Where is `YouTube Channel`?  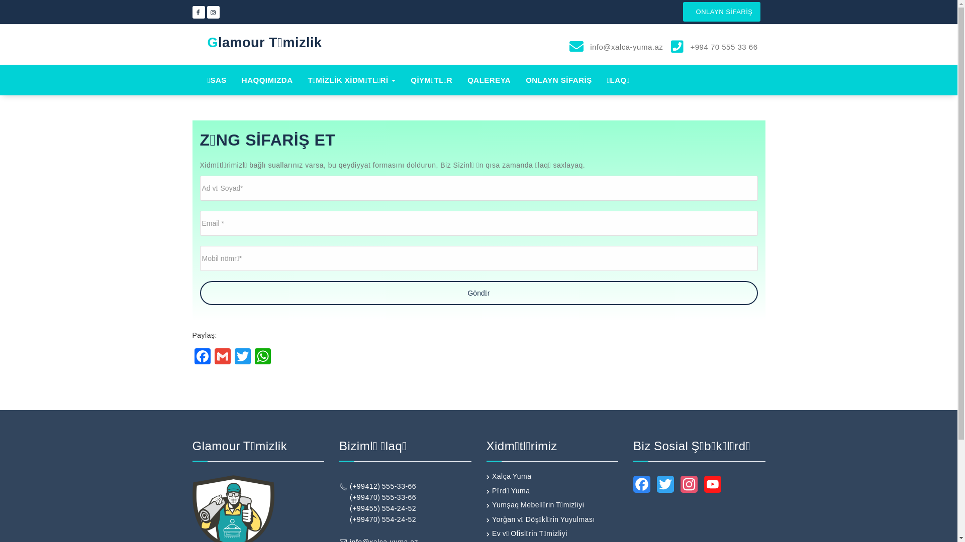 YouTube Channel is located at coordinates (713, 487).